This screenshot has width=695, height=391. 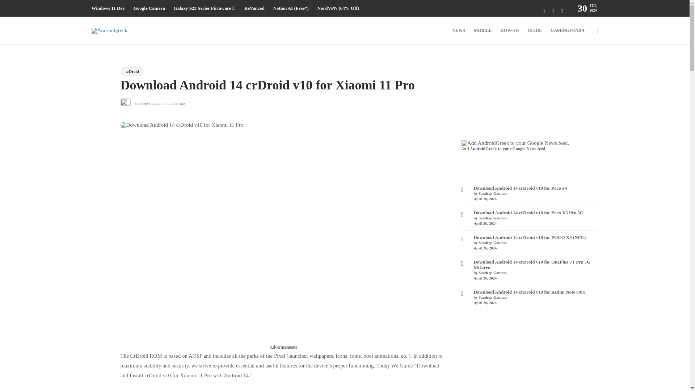 I want to click on crDroid, so click(x=132, y=71).